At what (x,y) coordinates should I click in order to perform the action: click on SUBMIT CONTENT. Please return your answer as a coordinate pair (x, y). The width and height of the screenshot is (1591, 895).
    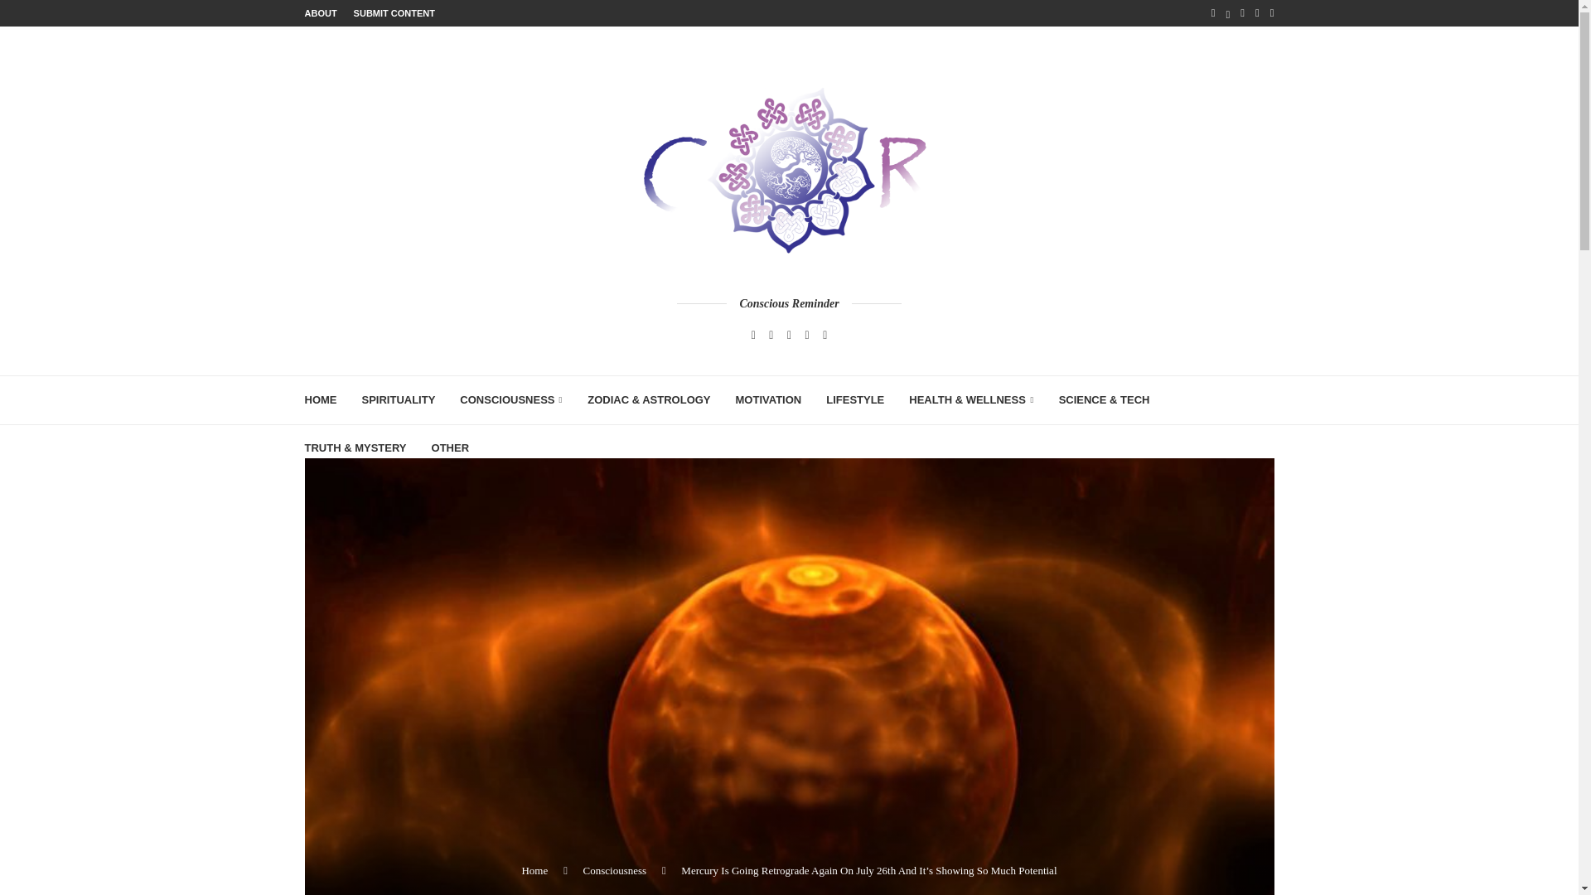
    Looking at the image, I should click on (394, 13).